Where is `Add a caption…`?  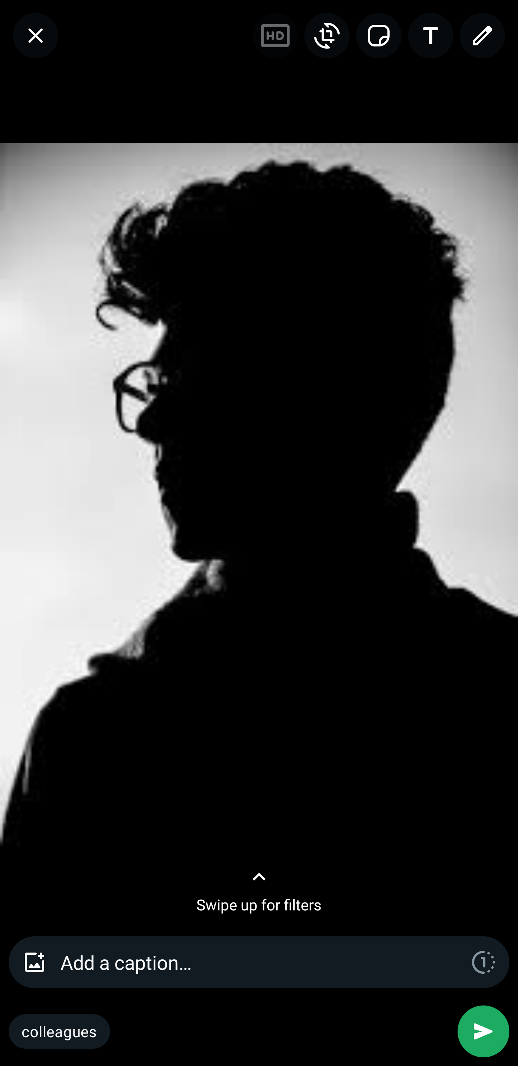
Add a caption… is located at coordinates (259, 962).